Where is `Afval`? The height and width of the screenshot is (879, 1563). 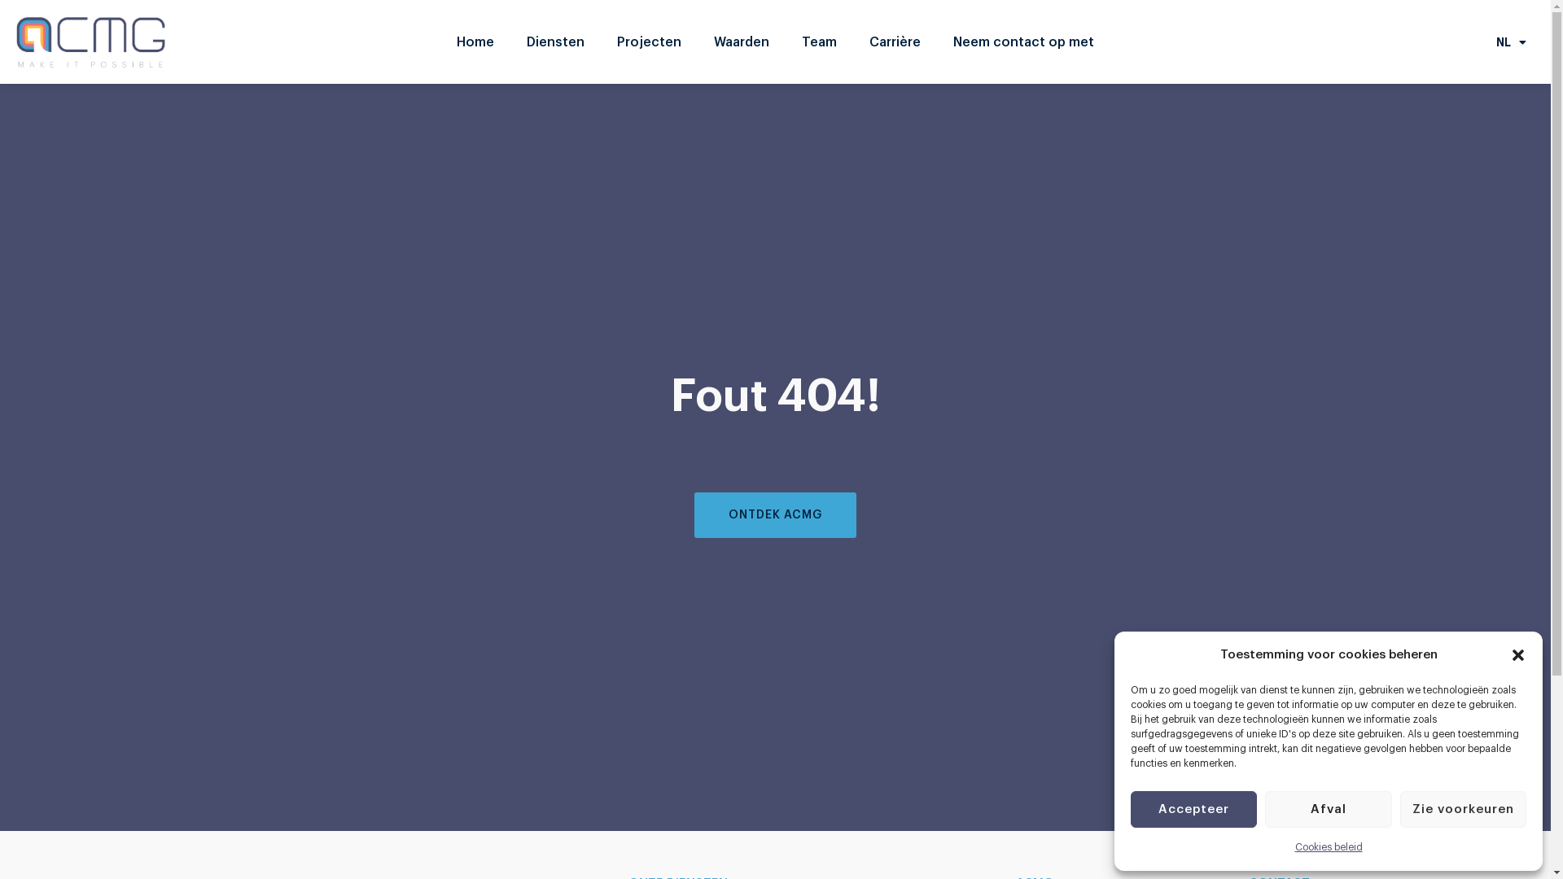 Afval is located at coordinates (1329, 809).